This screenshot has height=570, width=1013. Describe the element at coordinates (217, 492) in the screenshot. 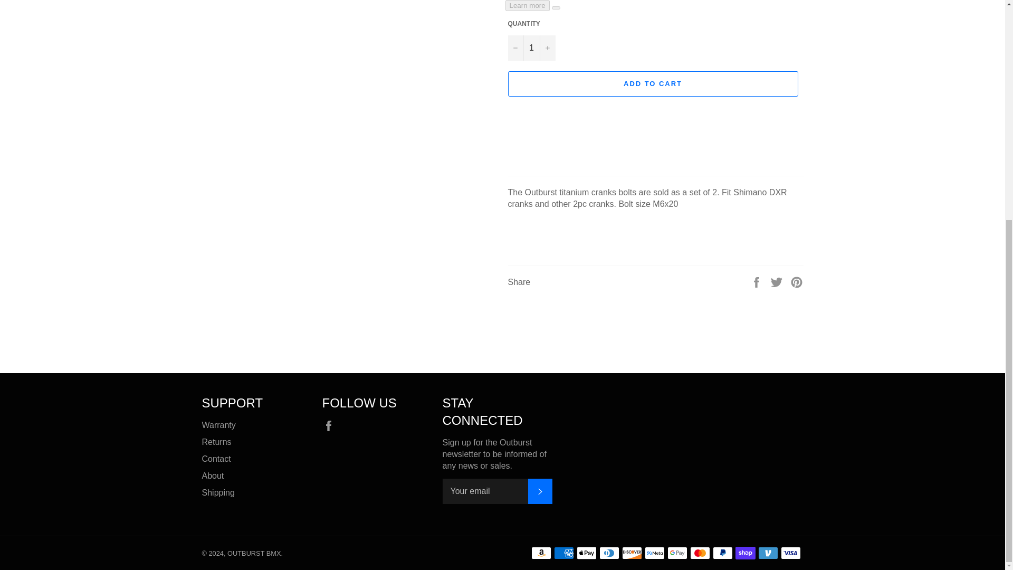

I see `Shipping` at that location.